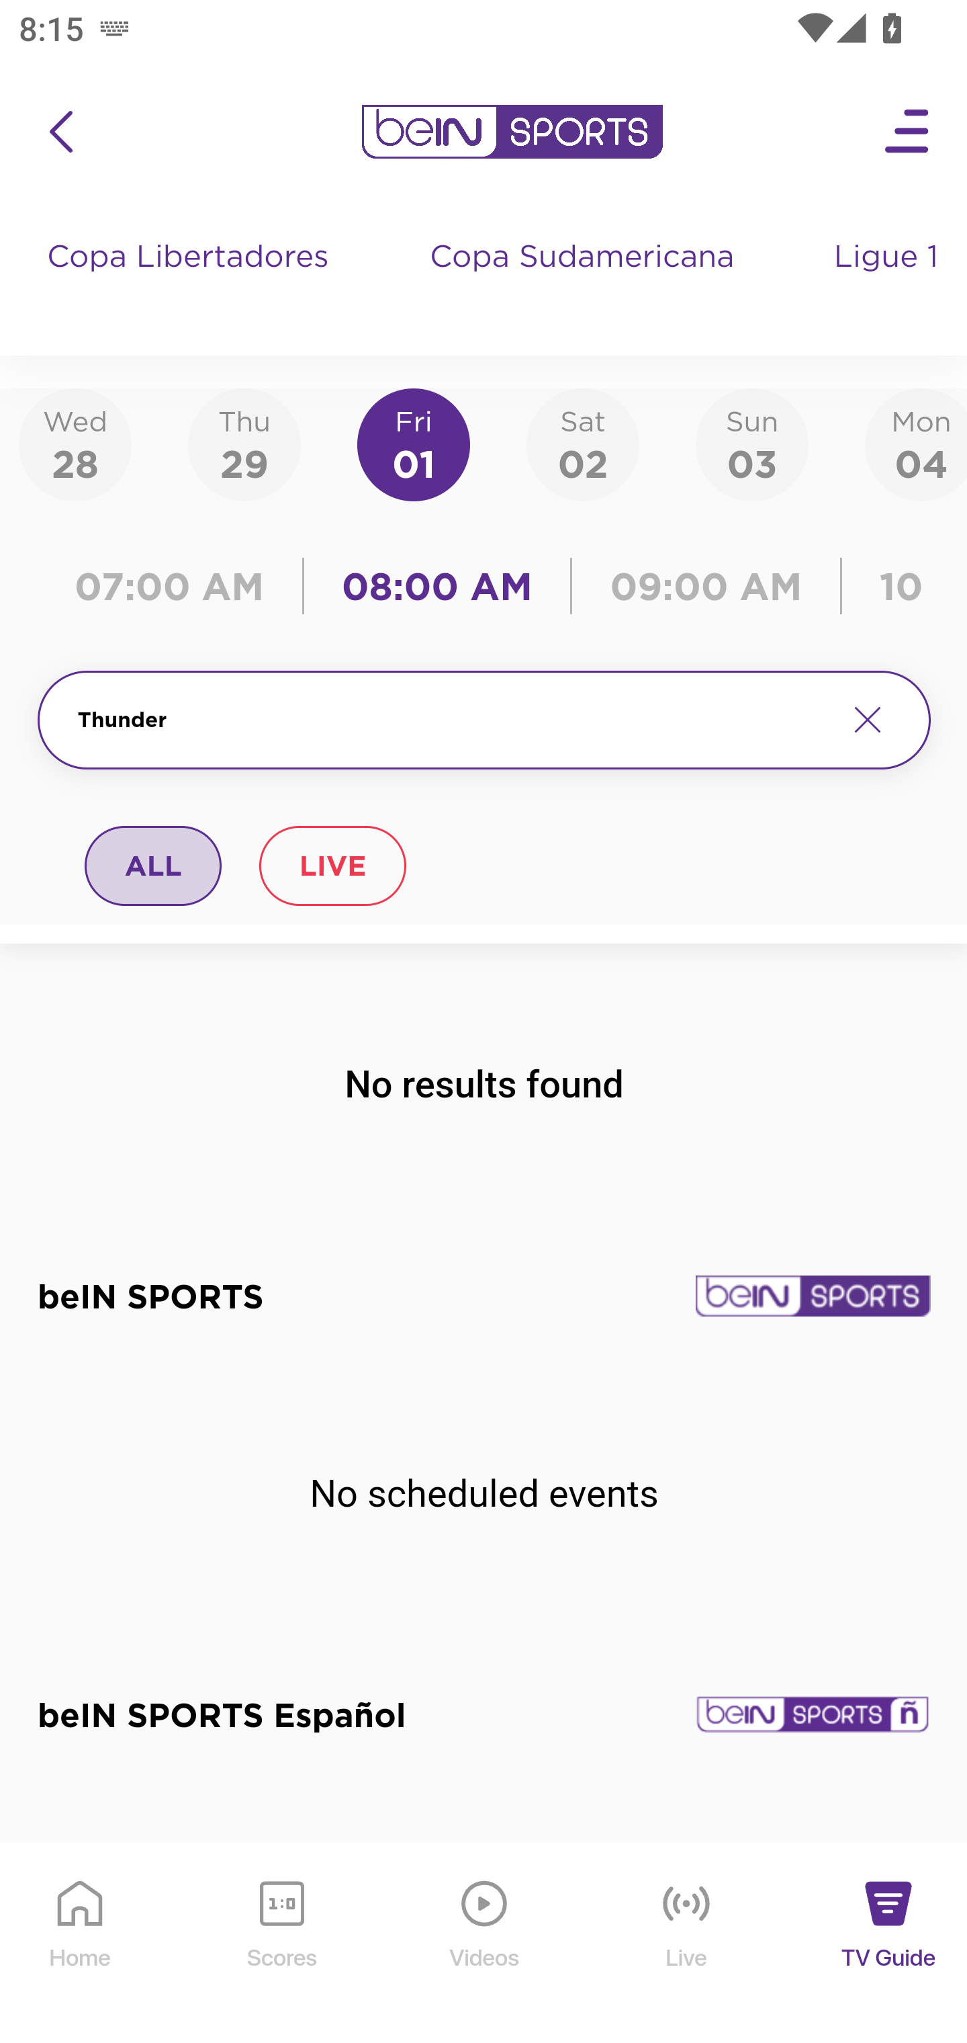 The width and height of the screenshot is (967, 2043). Describe the element at coordinates (706, 586) in the screenshot. I see `09:00 AM` at that location.